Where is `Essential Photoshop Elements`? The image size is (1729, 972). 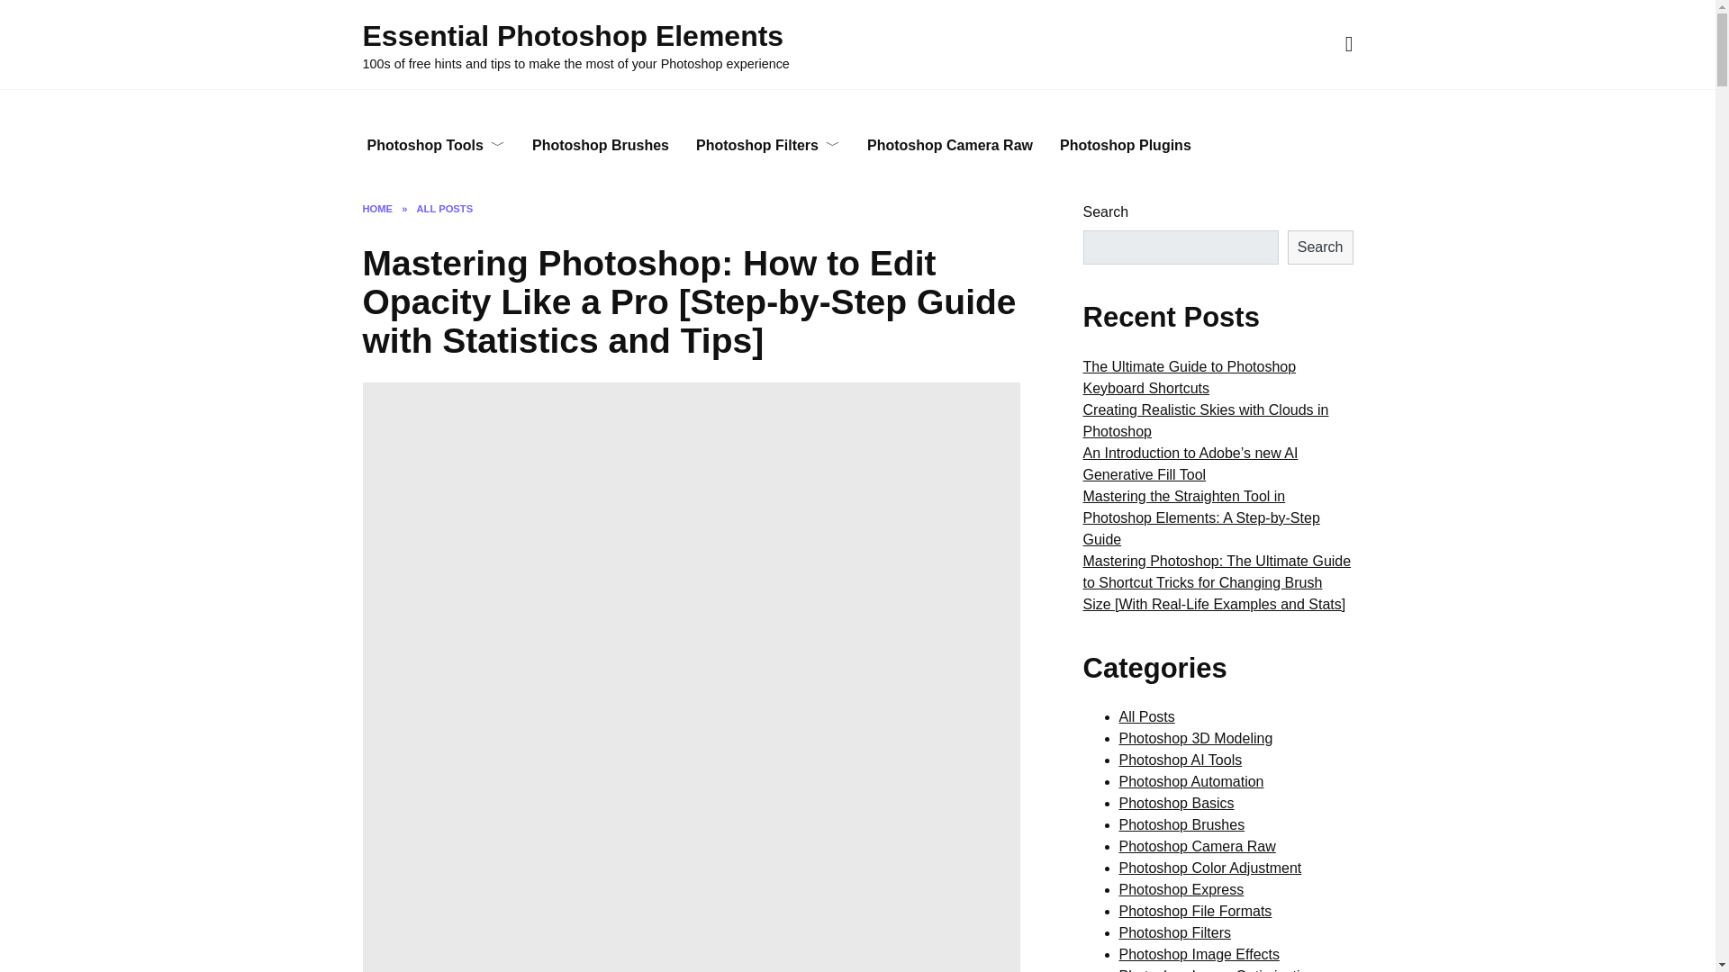
Essential Photoshop Elements is located at coordinates (572, 36).